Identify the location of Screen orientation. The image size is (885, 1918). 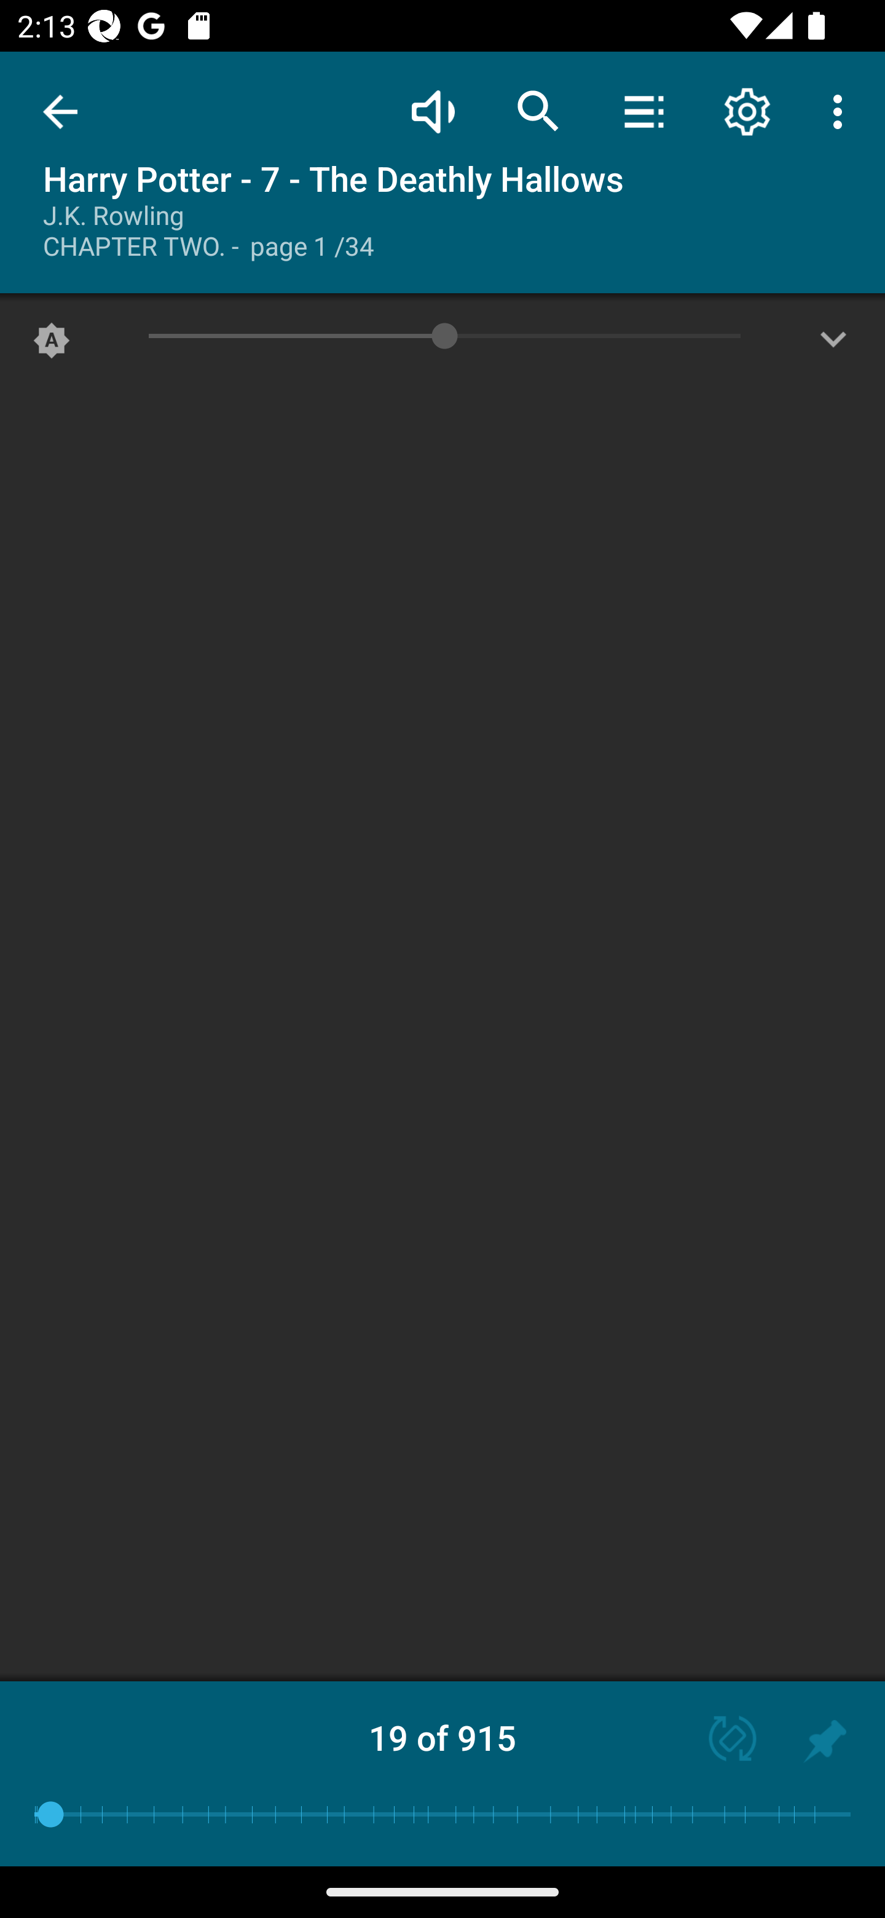
(722, 1741).